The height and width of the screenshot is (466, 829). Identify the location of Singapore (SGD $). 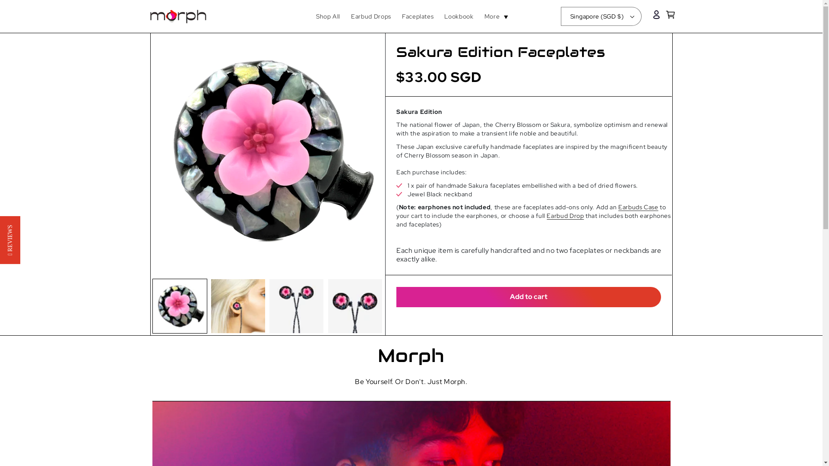
(601, 16).